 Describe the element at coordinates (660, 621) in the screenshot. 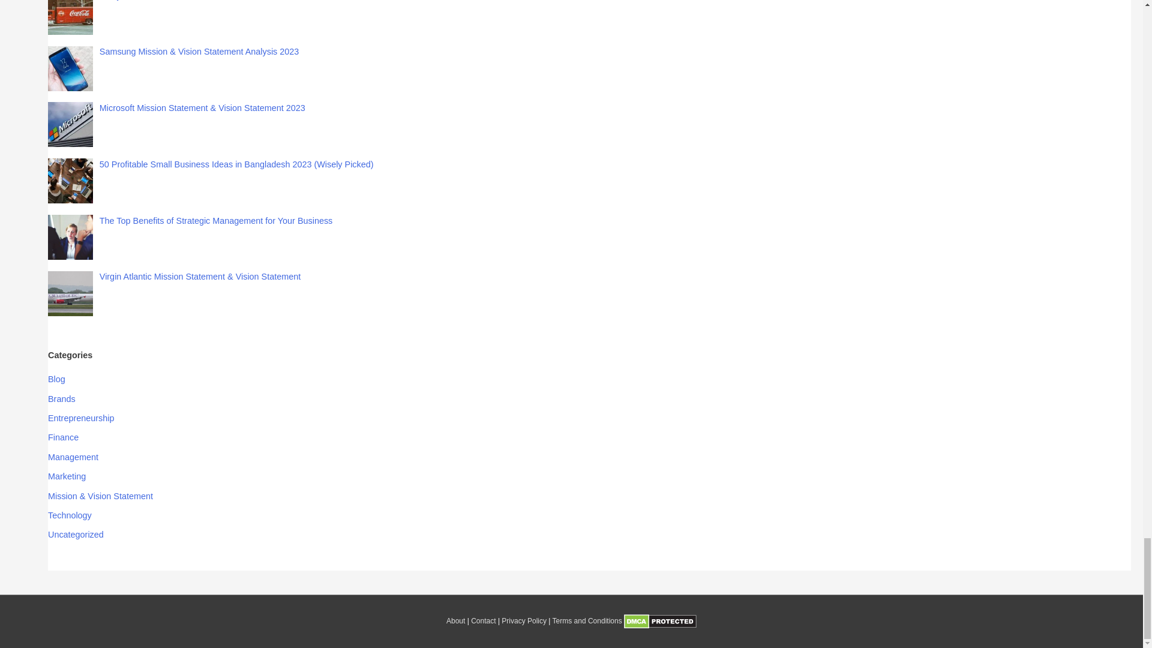

I see `DMCA.com Protection Status` at that location.